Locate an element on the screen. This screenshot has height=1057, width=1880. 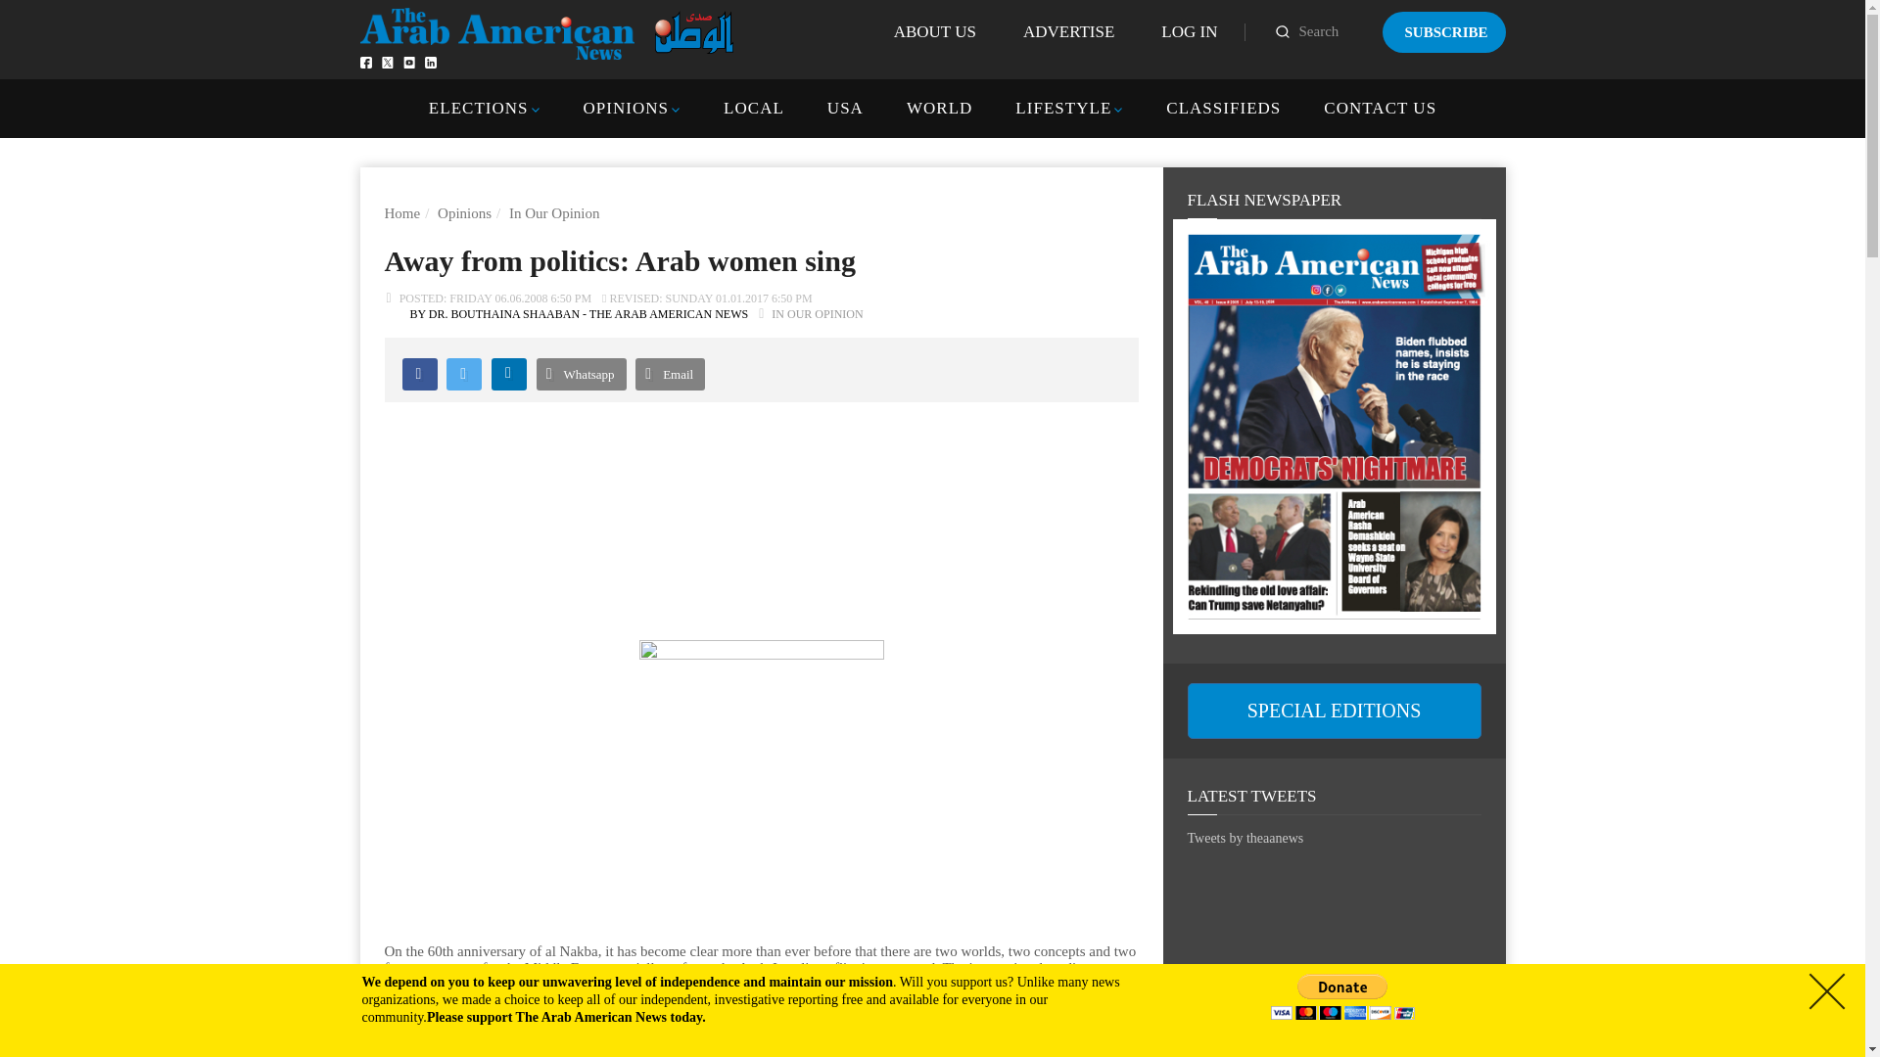
CLASSIFIEDS is located at coordinates (1222, 108).